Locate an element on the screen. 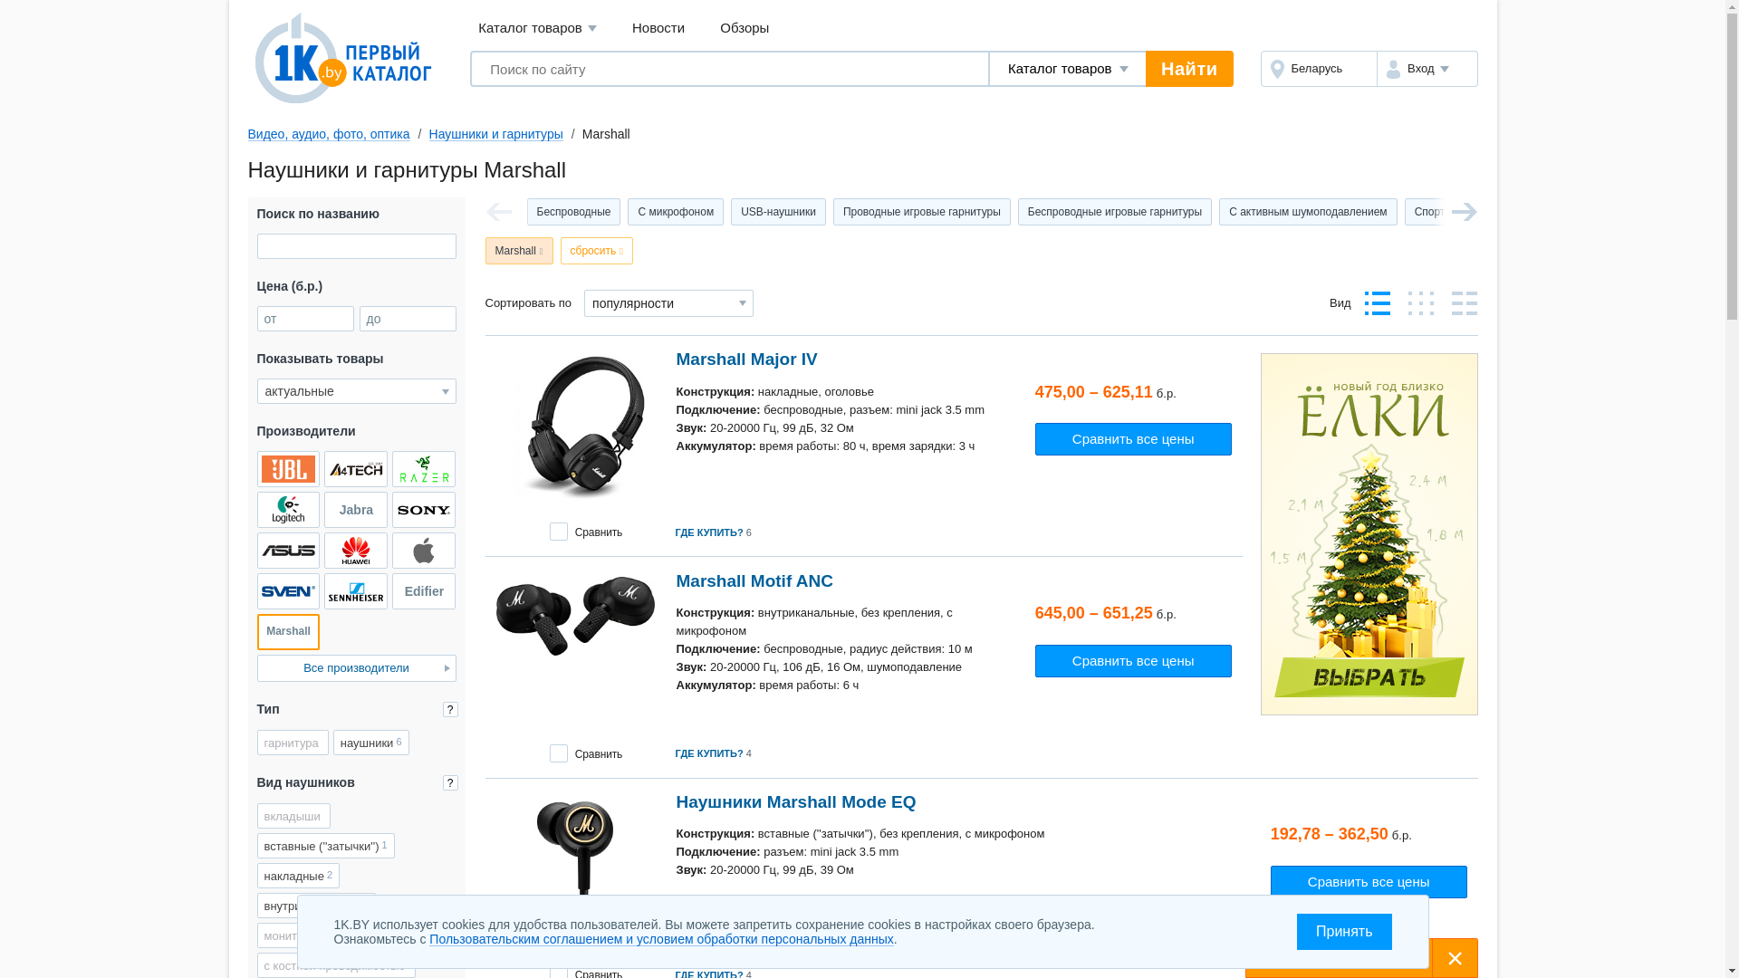 This screenshot has height=978, width=1739. ? is located at coordinates (449, 710).